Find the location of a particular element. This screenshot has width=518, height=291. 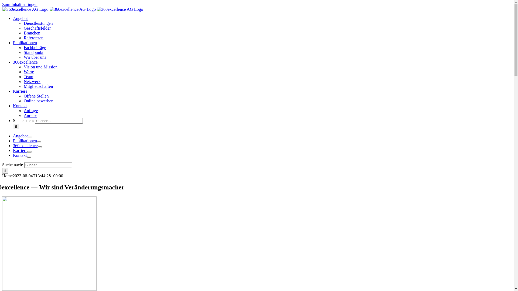

Team is located at coordinates (28, 77).